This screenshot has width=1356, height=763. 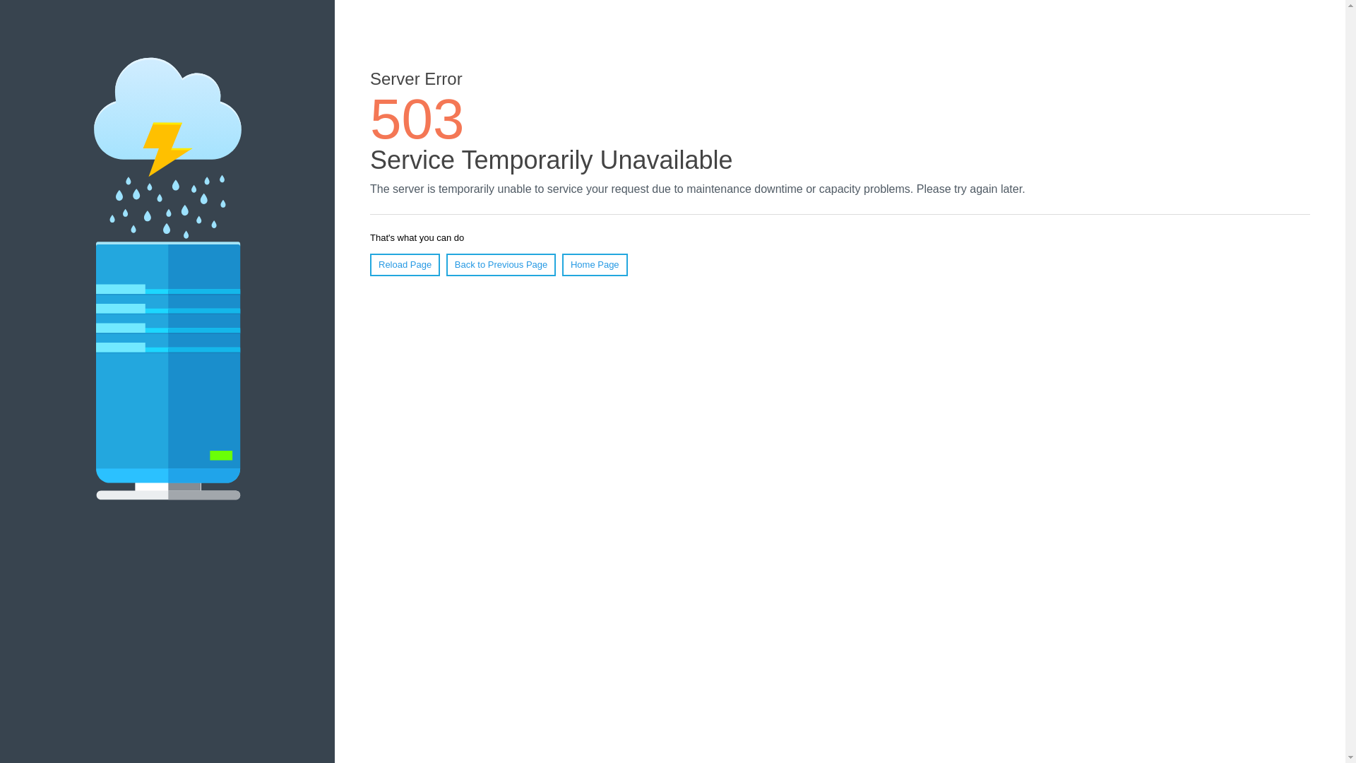 What do you see at coordinates (405, 265) in the screenshot?
I see `Reload Page` at bounding box center [405, 265].